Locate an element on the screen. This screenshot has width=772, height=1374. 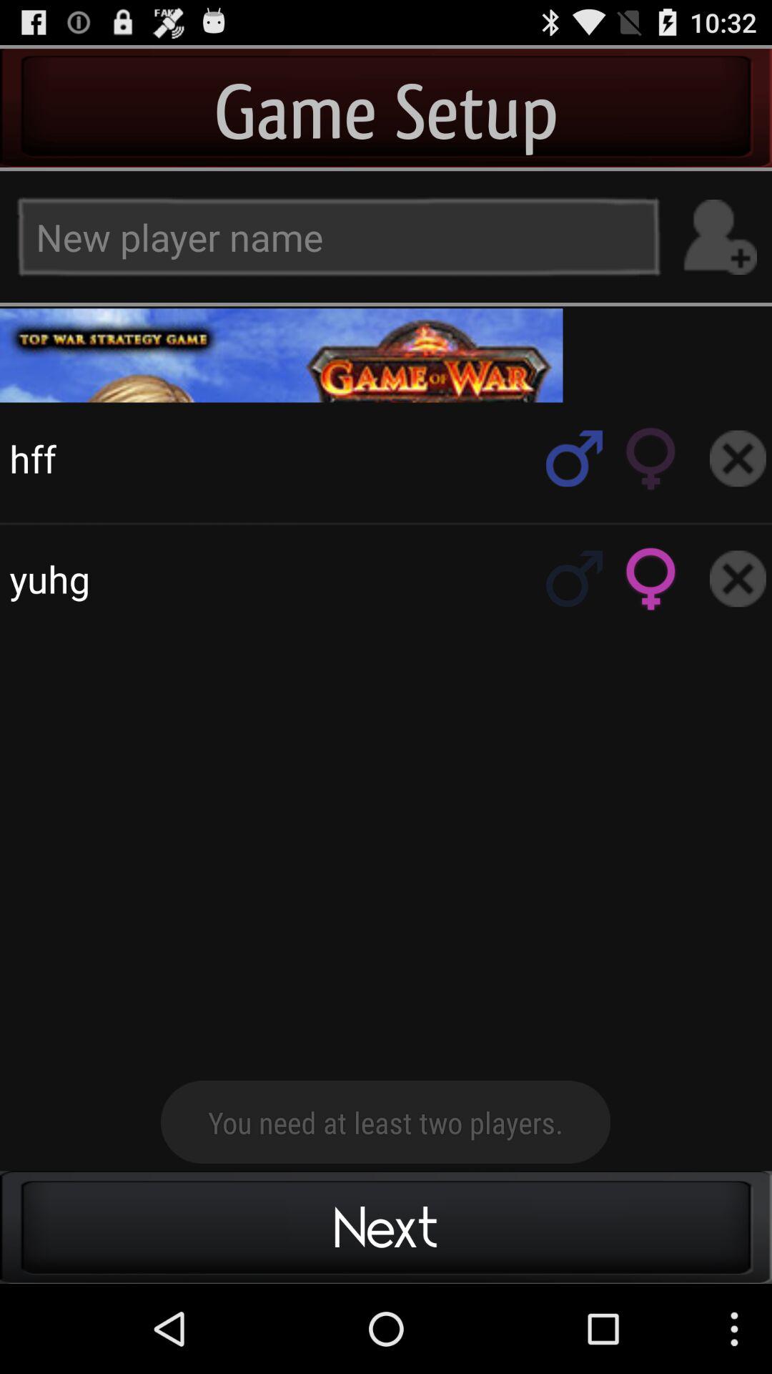
toggle the add option is located at coordinates (719, 238).